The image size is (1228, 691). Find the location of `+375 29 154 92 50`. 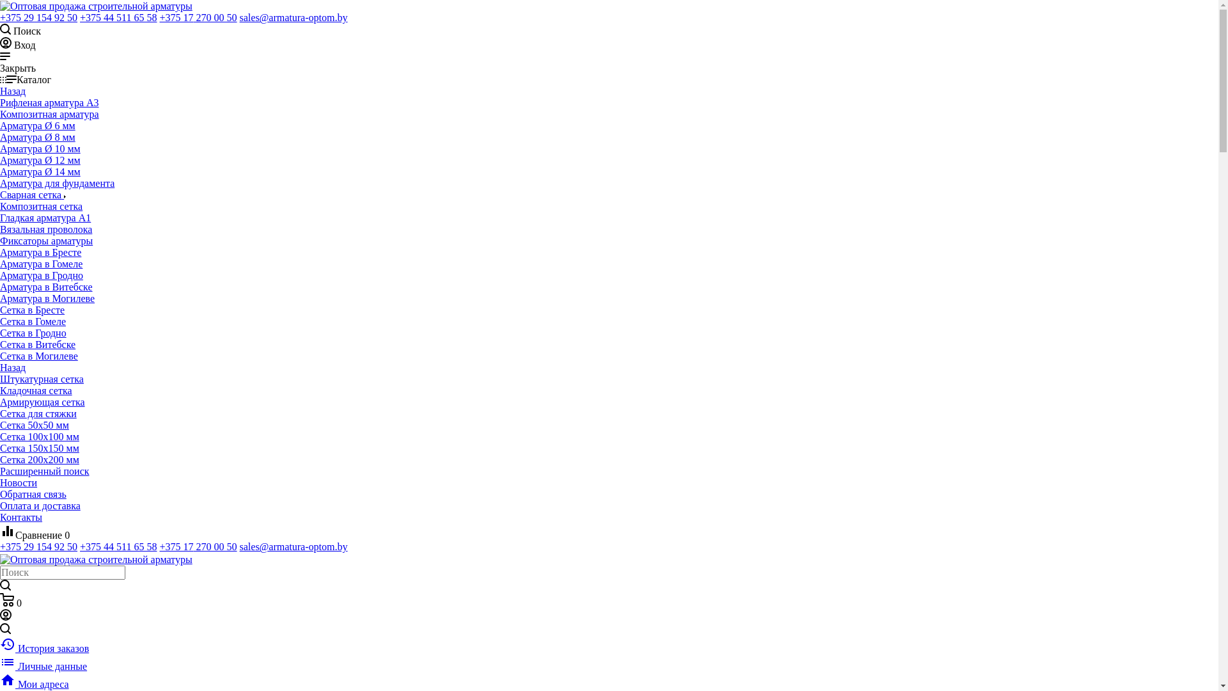

+375 29 154 92 50 is located at coordinates (38, 546).